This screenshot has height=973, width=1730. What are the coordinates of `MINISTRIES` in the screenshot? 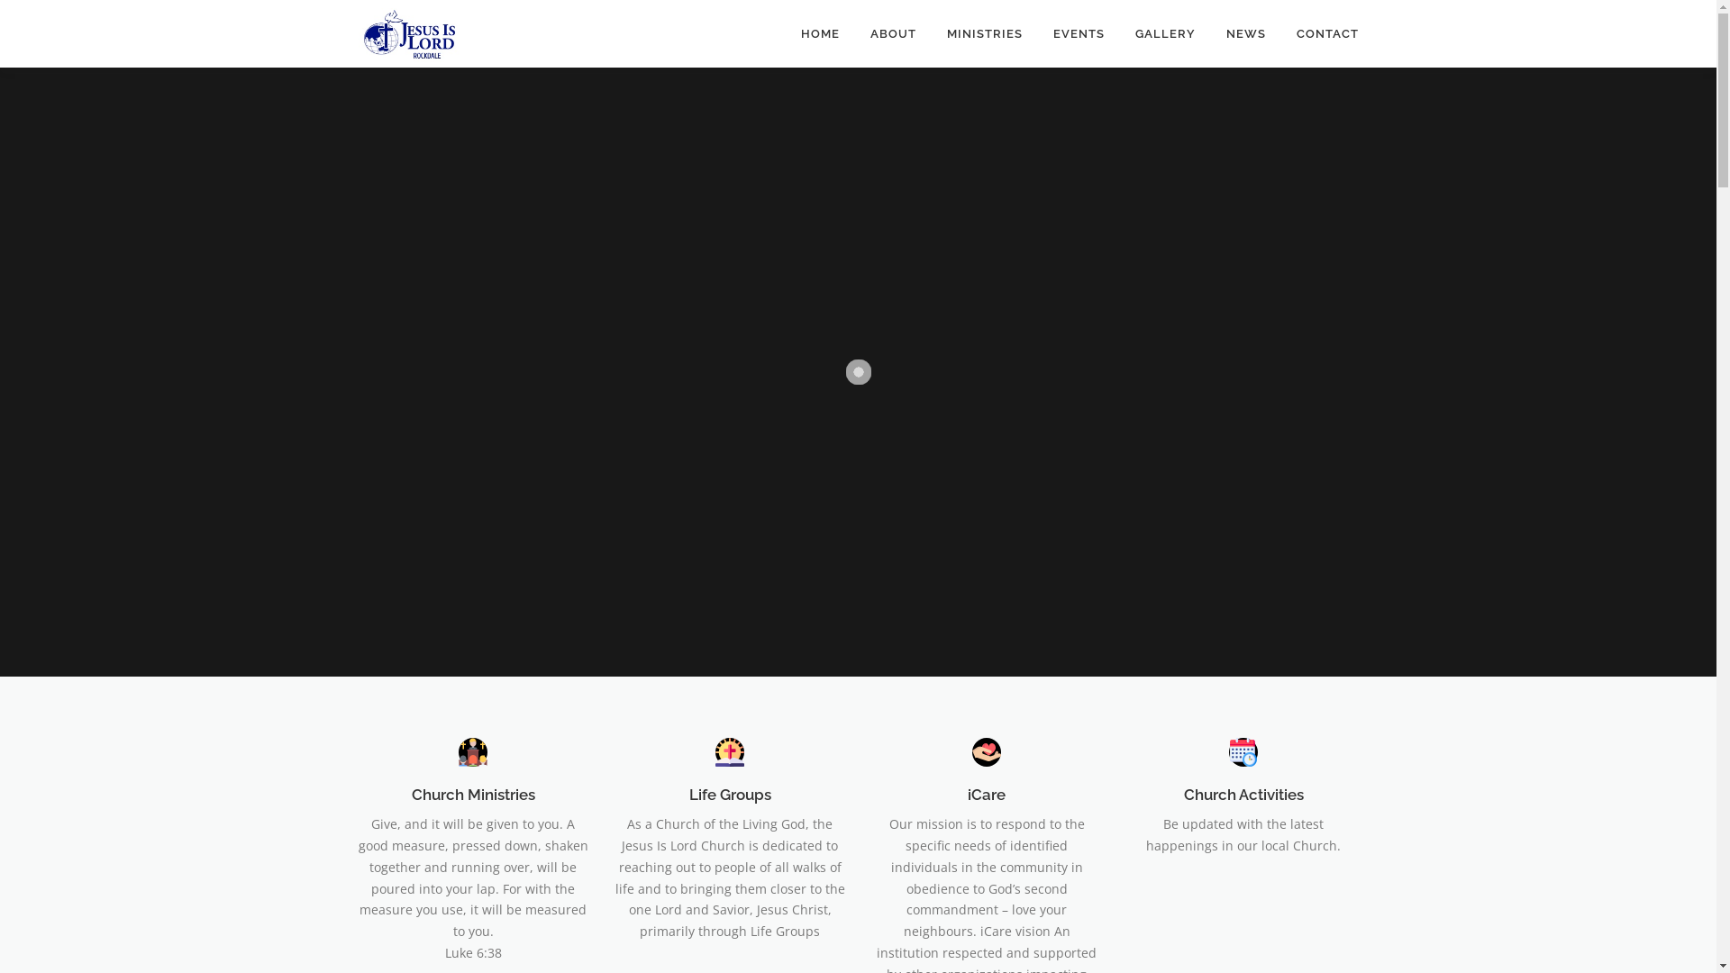 It's located at (985, 34).